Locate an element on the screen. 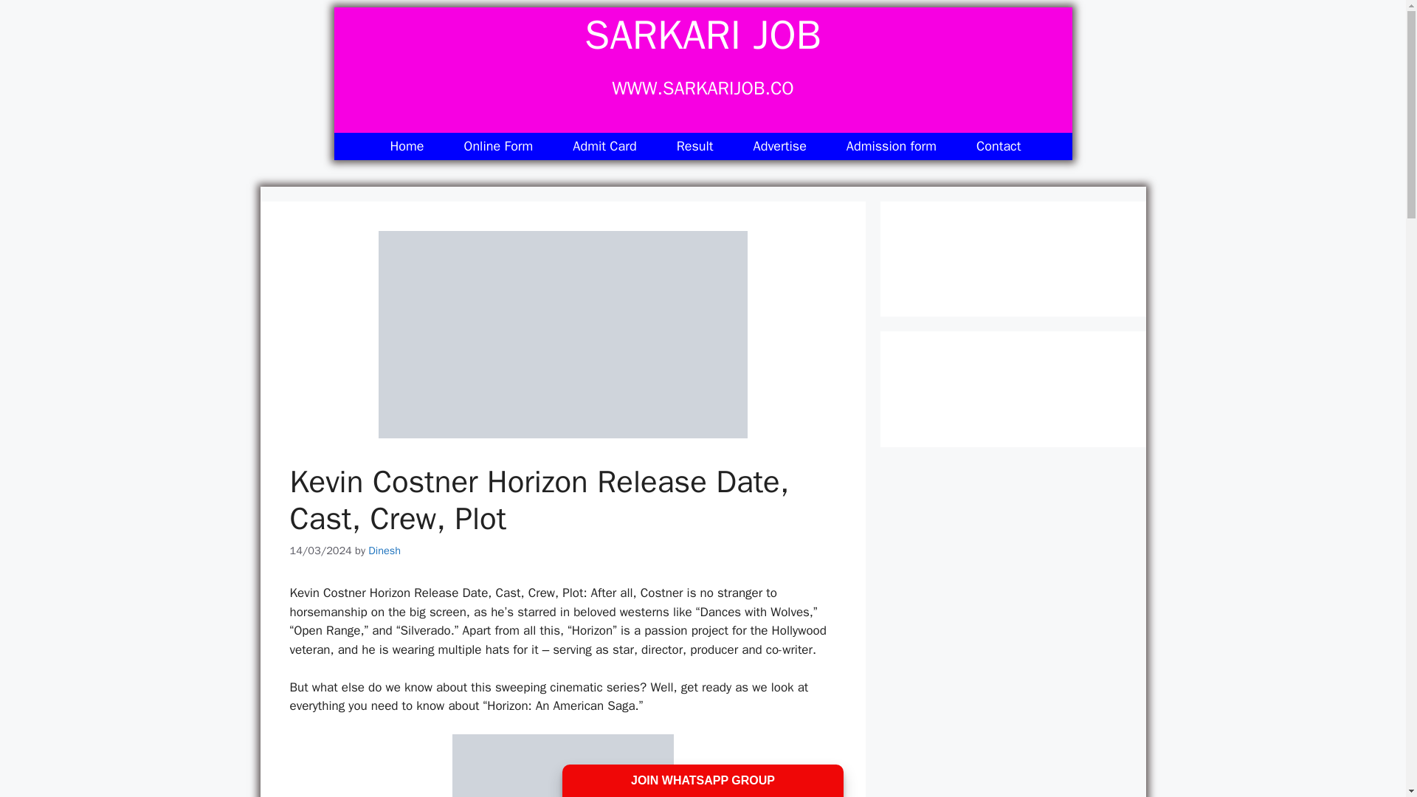  Admit Card is located at coordinates (604, 146).